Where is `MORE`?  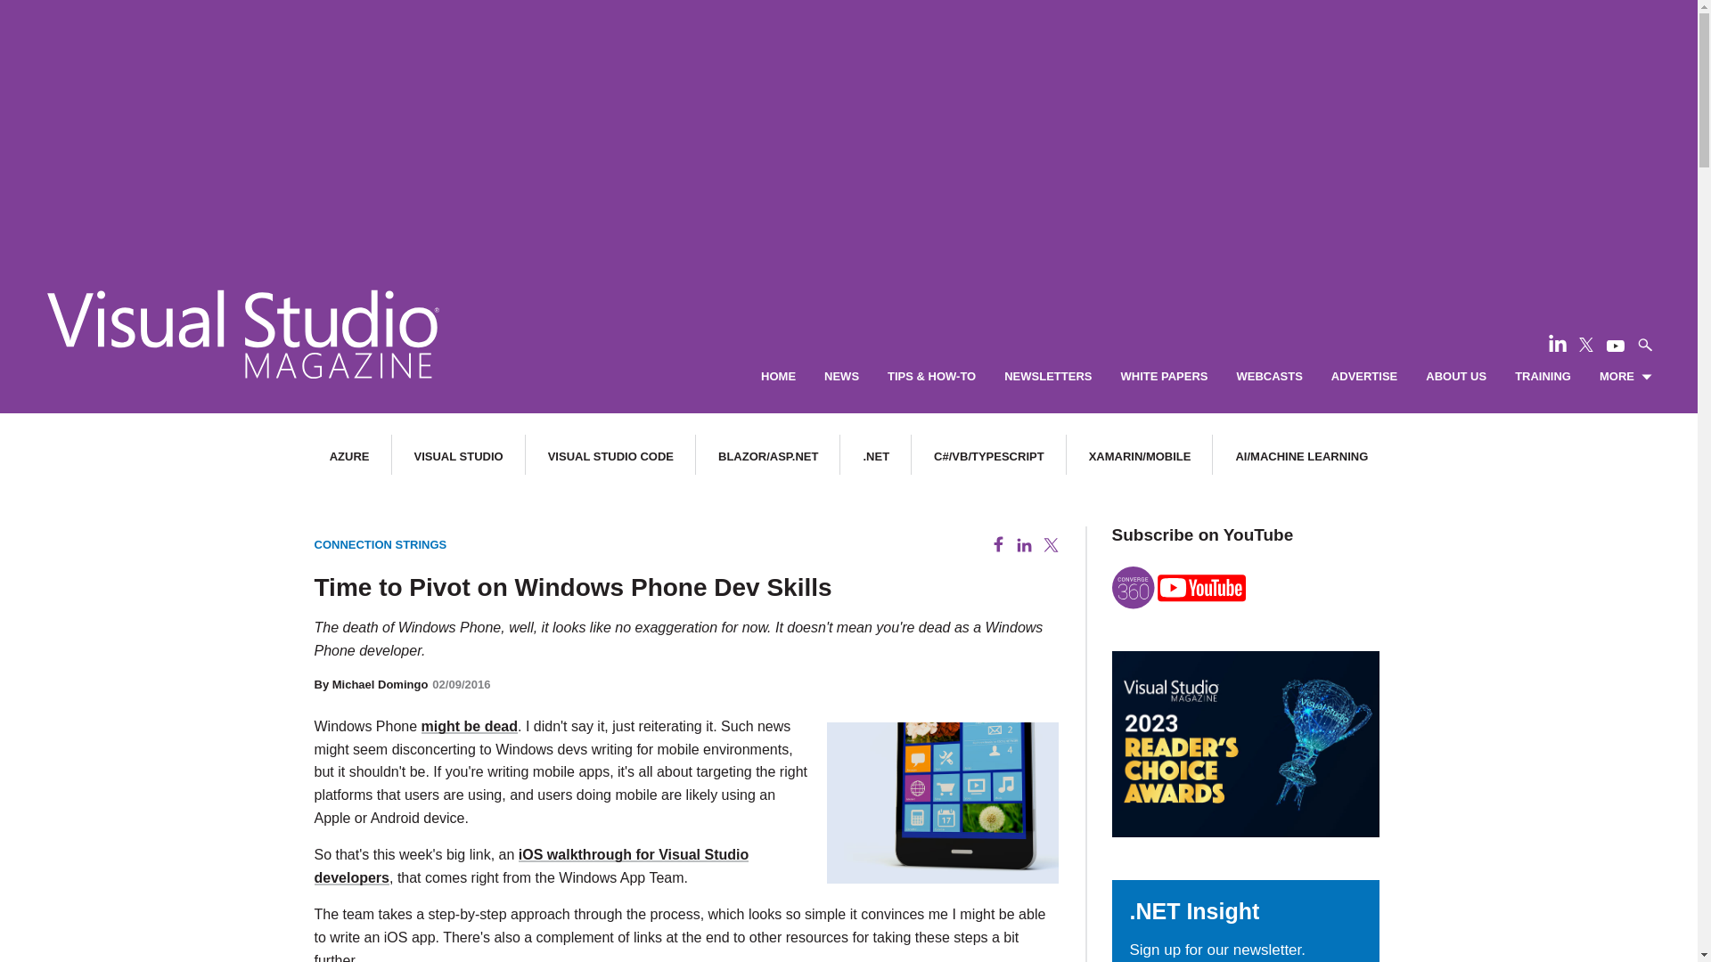
MORE is located at coordinates (1625, 377).